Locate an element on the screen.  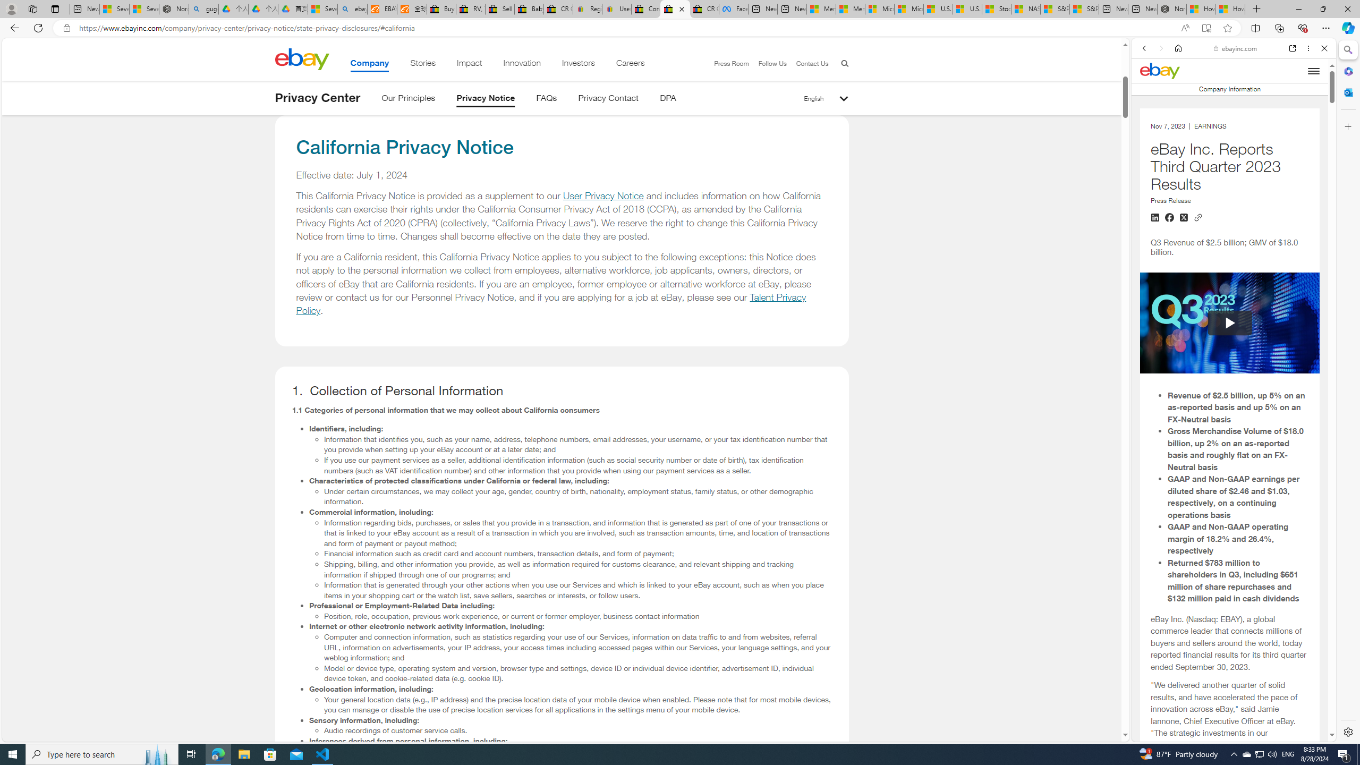
S&P 500, Nasdaq end lower, weighed by Nvidia dip | Watch is located at coordinates (1084, 9).